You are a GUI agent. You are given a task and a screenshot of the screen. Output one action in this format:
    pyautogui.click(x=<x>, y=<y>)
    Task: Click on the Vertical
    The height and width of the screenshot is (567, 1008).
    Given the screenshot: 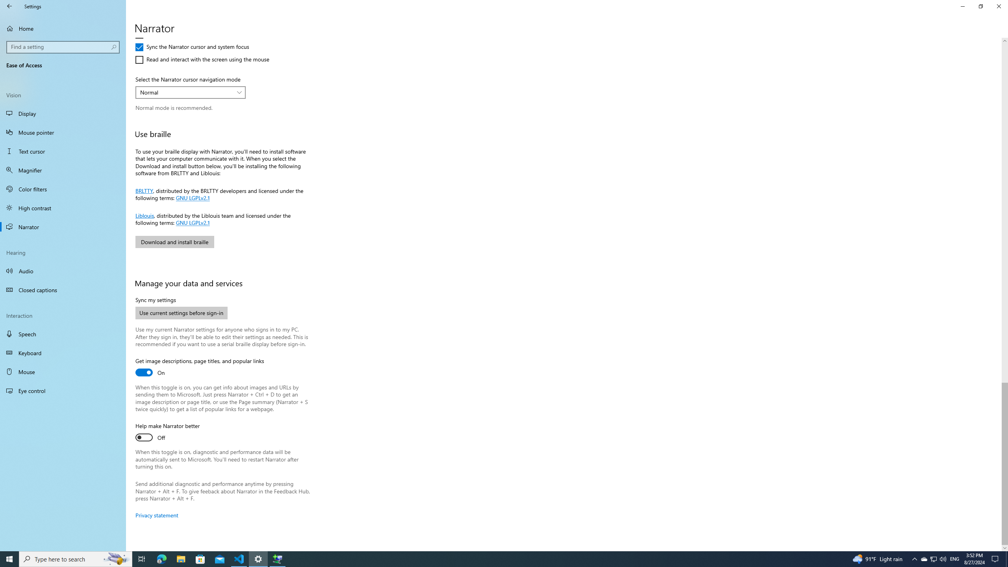 What is the action you would take?
    pyautogui.click(x=1005, y=295)
    